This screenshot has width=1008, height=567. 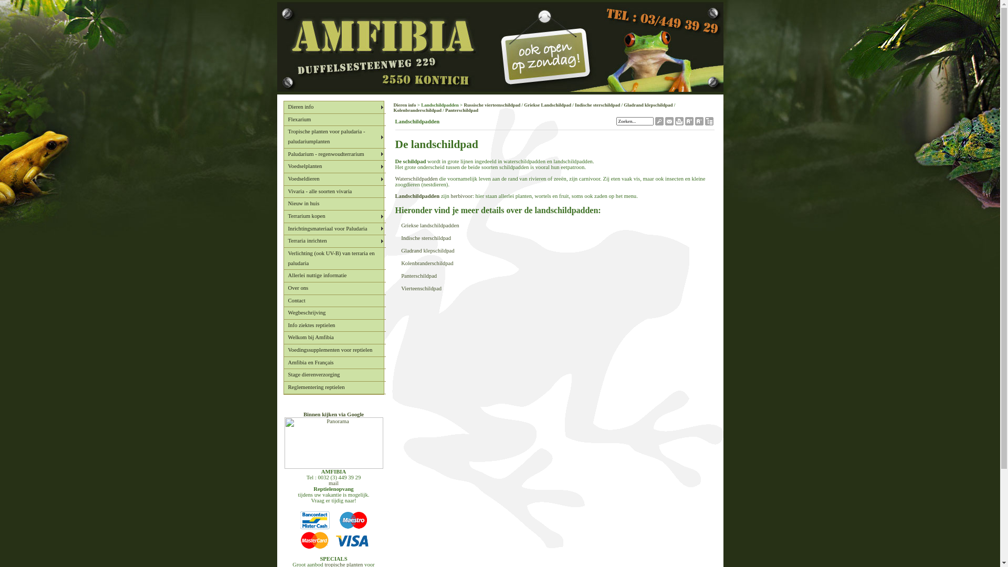 What do you see at coordinates (334, 167) in the screenshot?
I see `Voedselplanten` at bounding box center [334, 167].